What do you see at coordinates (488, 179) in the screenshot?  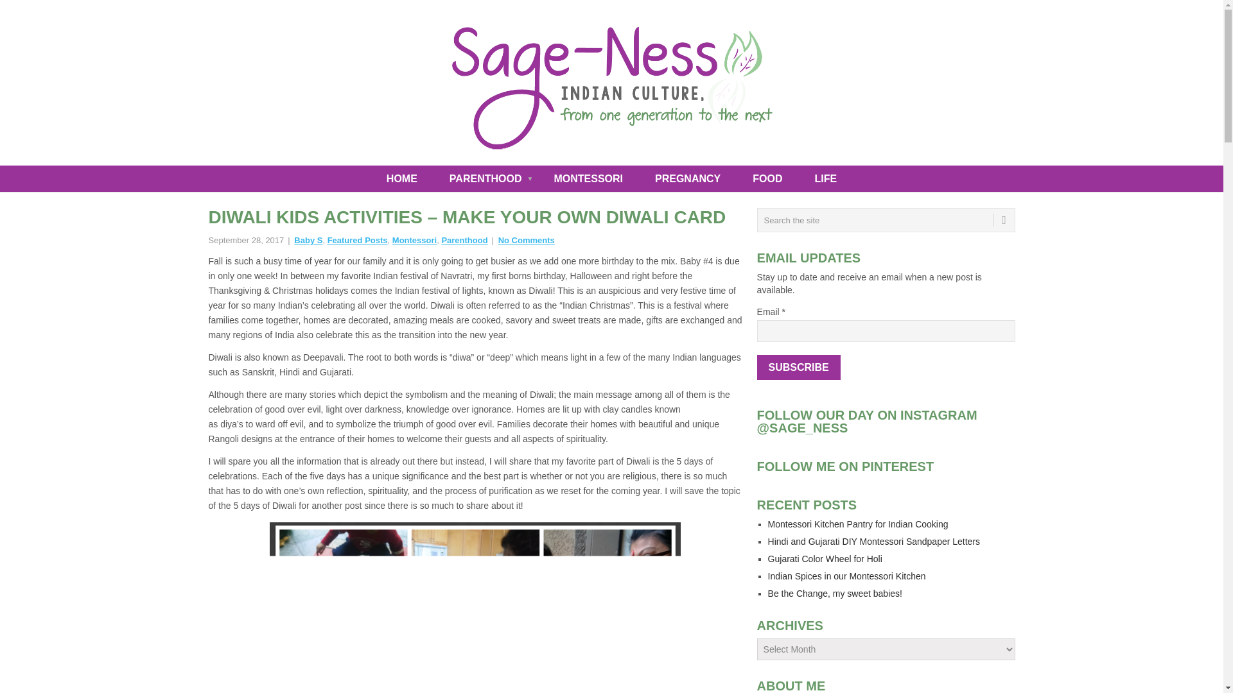 I see `PARENTHOOD` at bounding box center [488, 179].